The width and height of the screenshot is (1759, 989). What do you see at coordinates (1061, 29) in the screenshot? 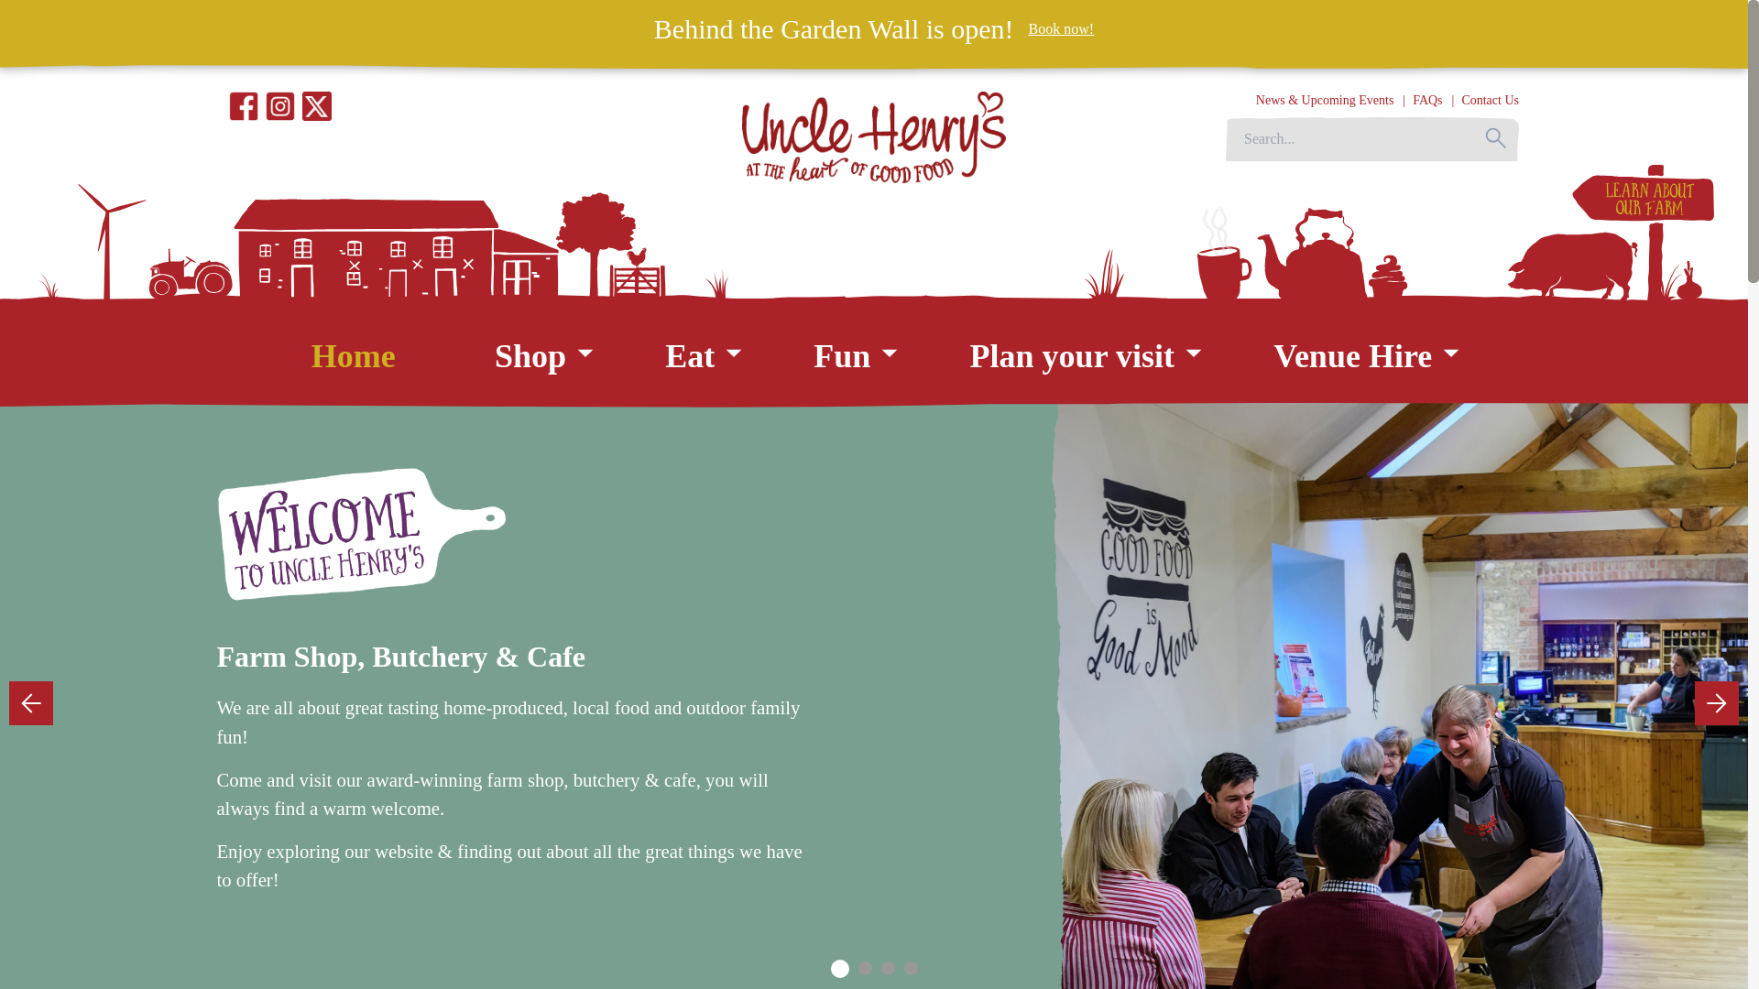
I see `Book now!` at bounding box center [1061, 29].